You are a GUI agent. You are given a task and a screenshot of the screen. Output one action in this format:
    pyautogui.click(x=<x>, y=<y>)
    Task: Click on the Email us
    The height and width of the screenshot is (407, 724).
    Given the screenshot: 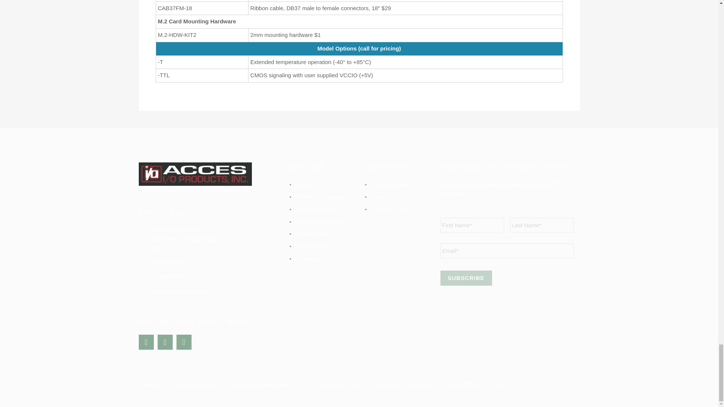 What is the action you would take?
    pyautogui.click(x=180, y=291)
    